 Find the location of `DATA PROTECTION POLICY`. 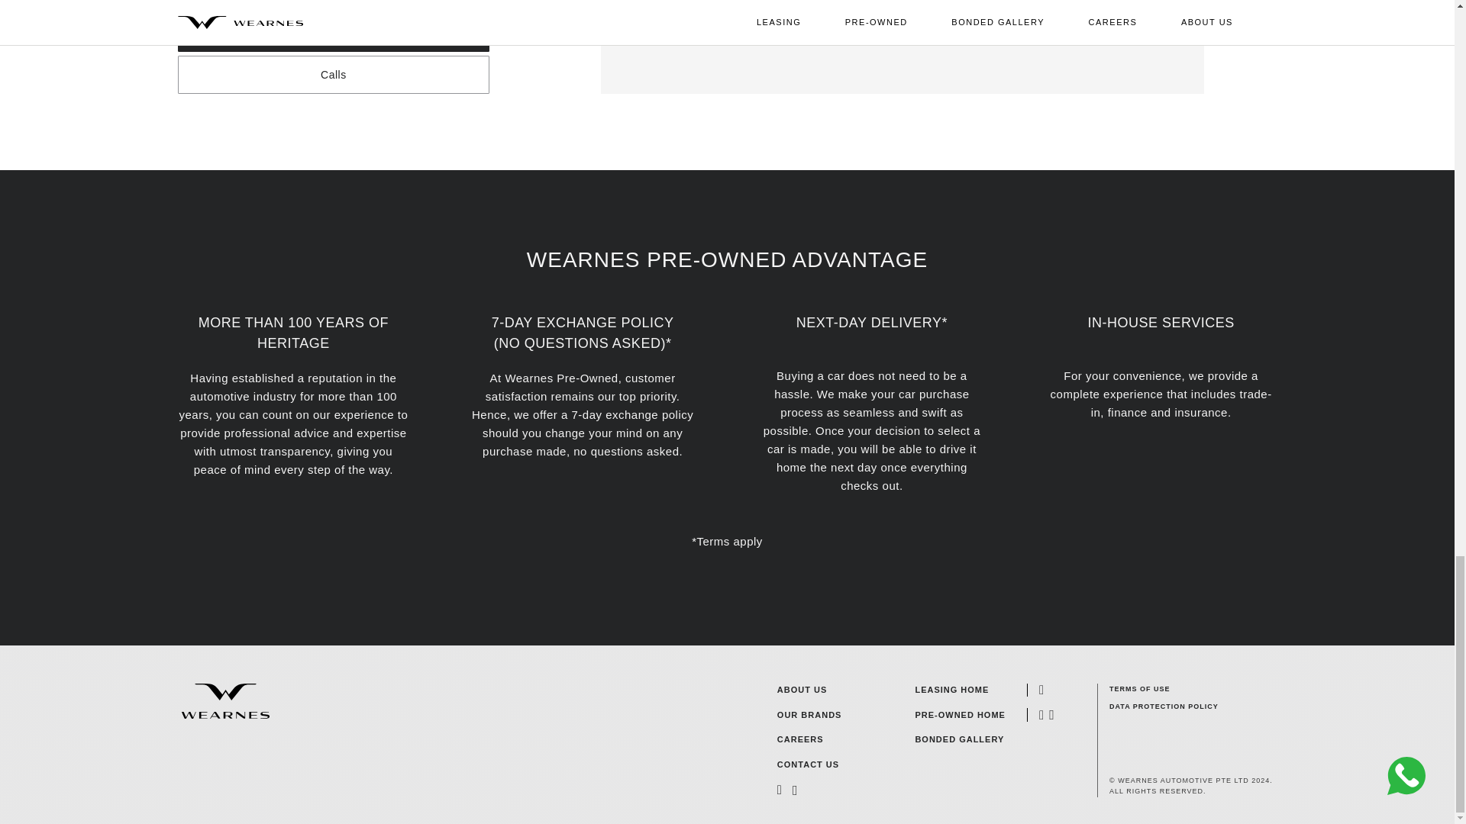

DATA PROTECTION POLICY is located at coordinates (1164, 707).